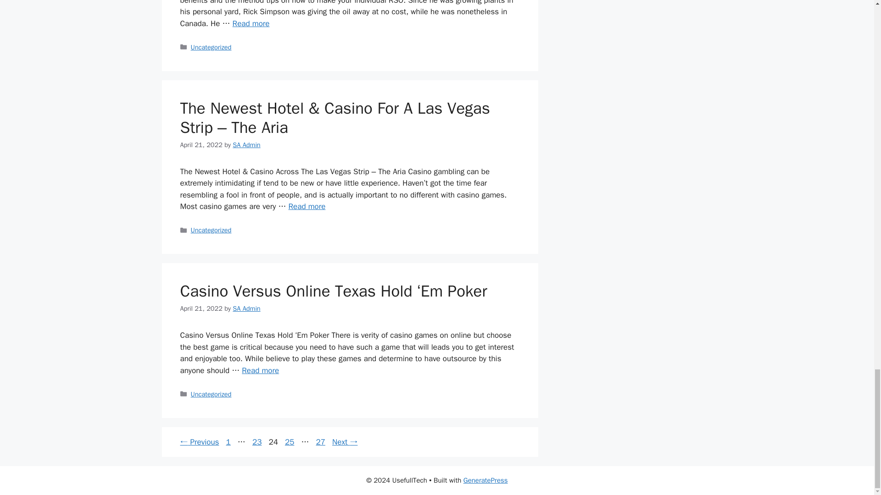 Image resolution: width=881 pixels, height=495 pixels. Describe the element at coordinates (251, 23) in the screenshot. I see `Dr Greenthumb Seeds, Canada` at that location.